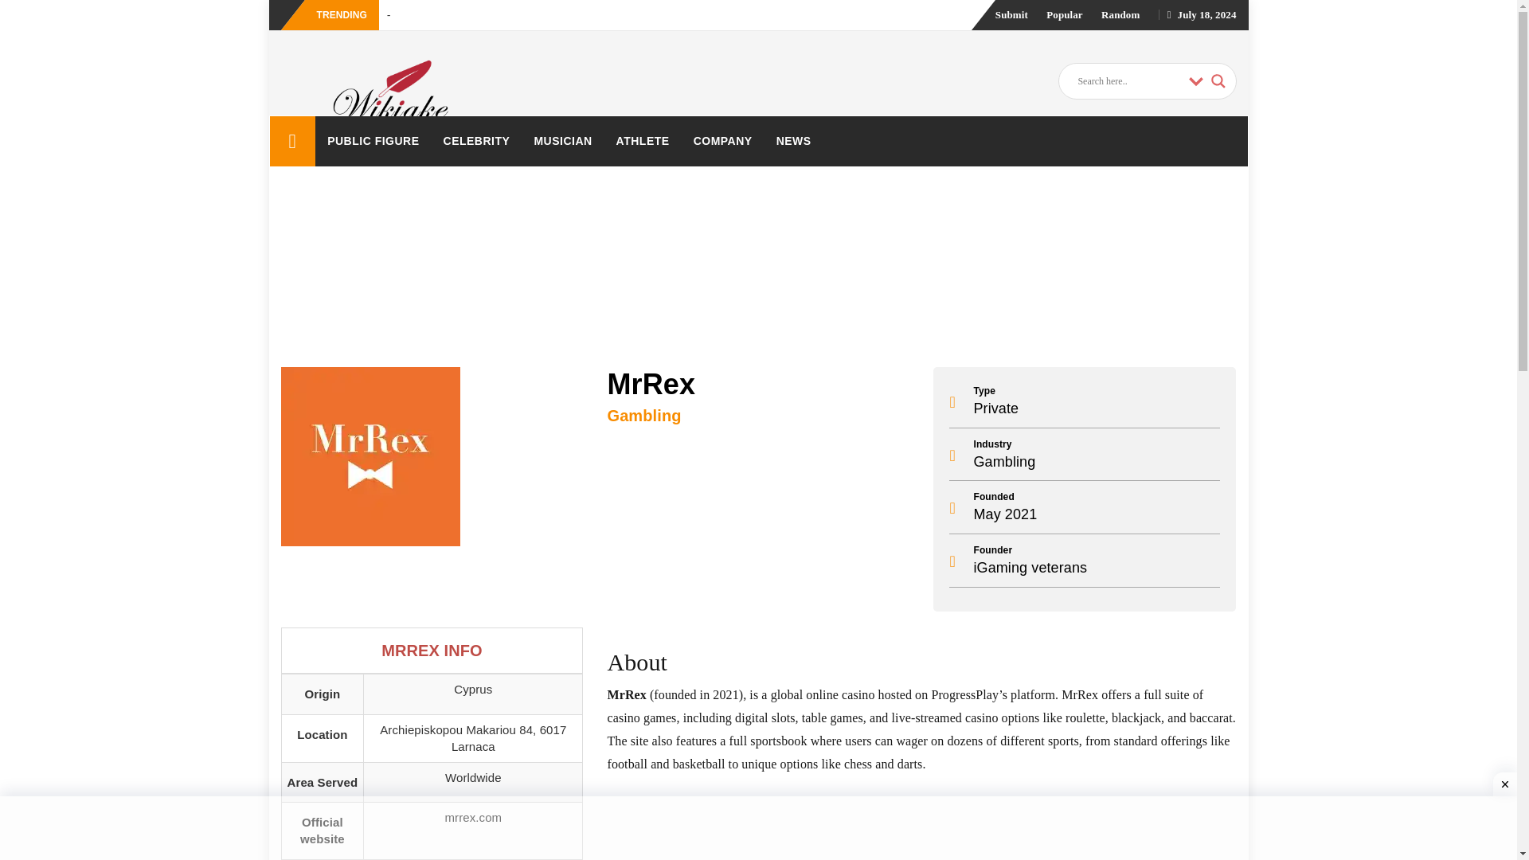 This screenshot has height=860, width=1529. Describe the element at coordinates (1120, 14) in the screenshot. I see `Random` at that location.